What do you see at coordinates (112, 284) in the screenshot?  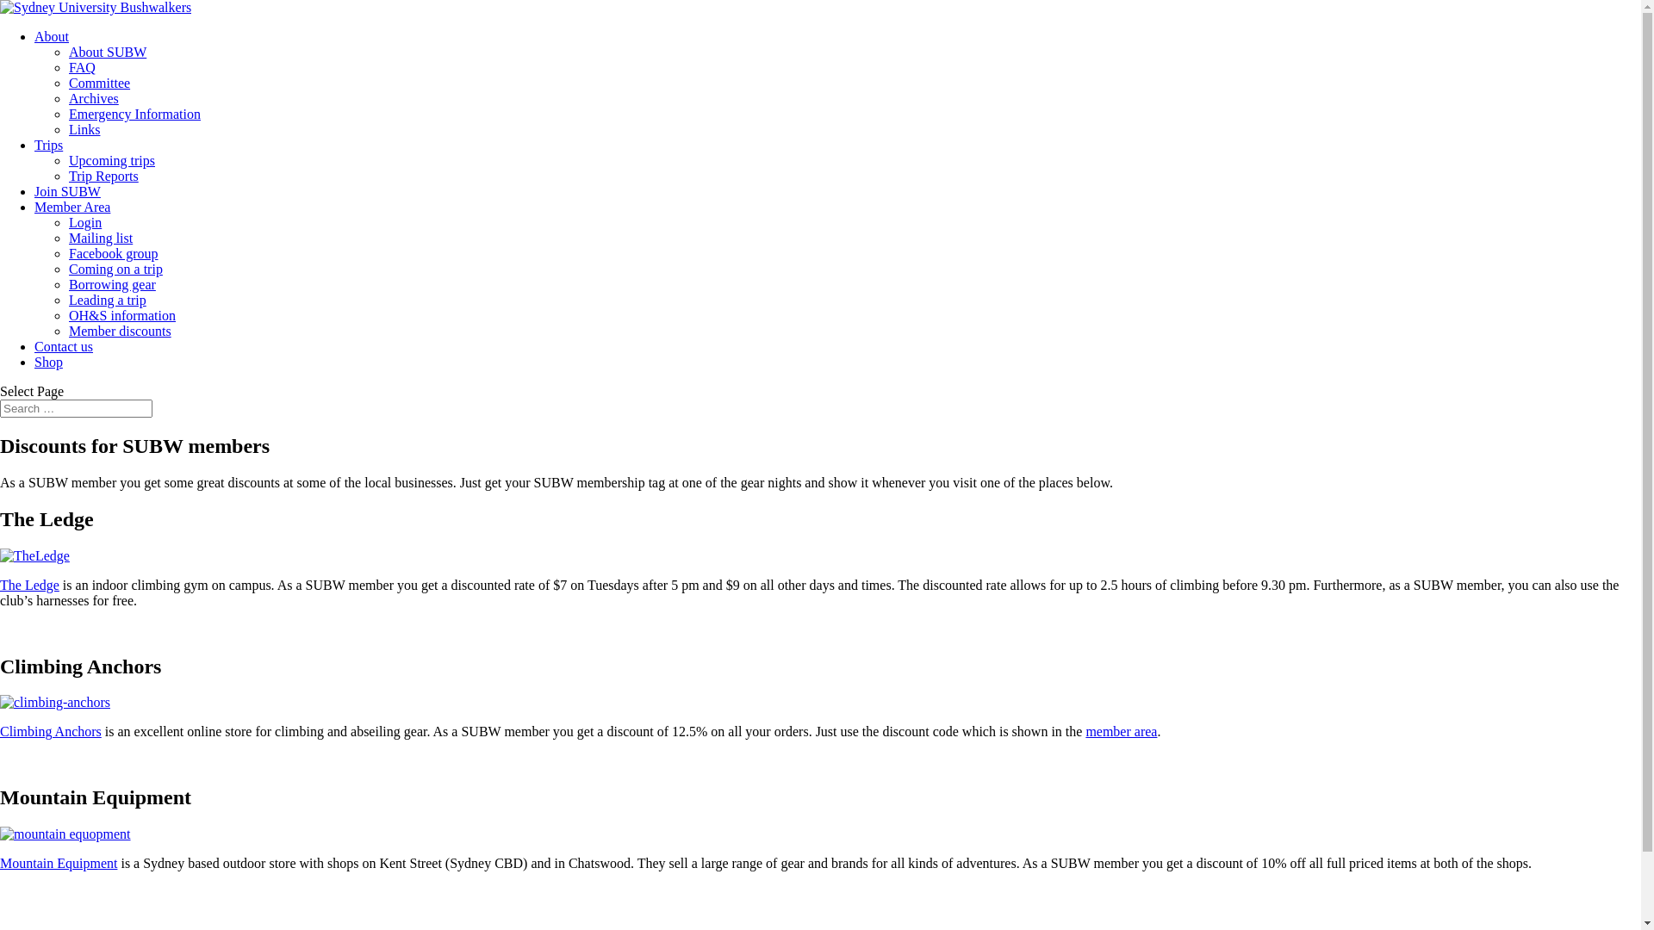 I see `Borrowing gear` at bounding box center [112, 284].